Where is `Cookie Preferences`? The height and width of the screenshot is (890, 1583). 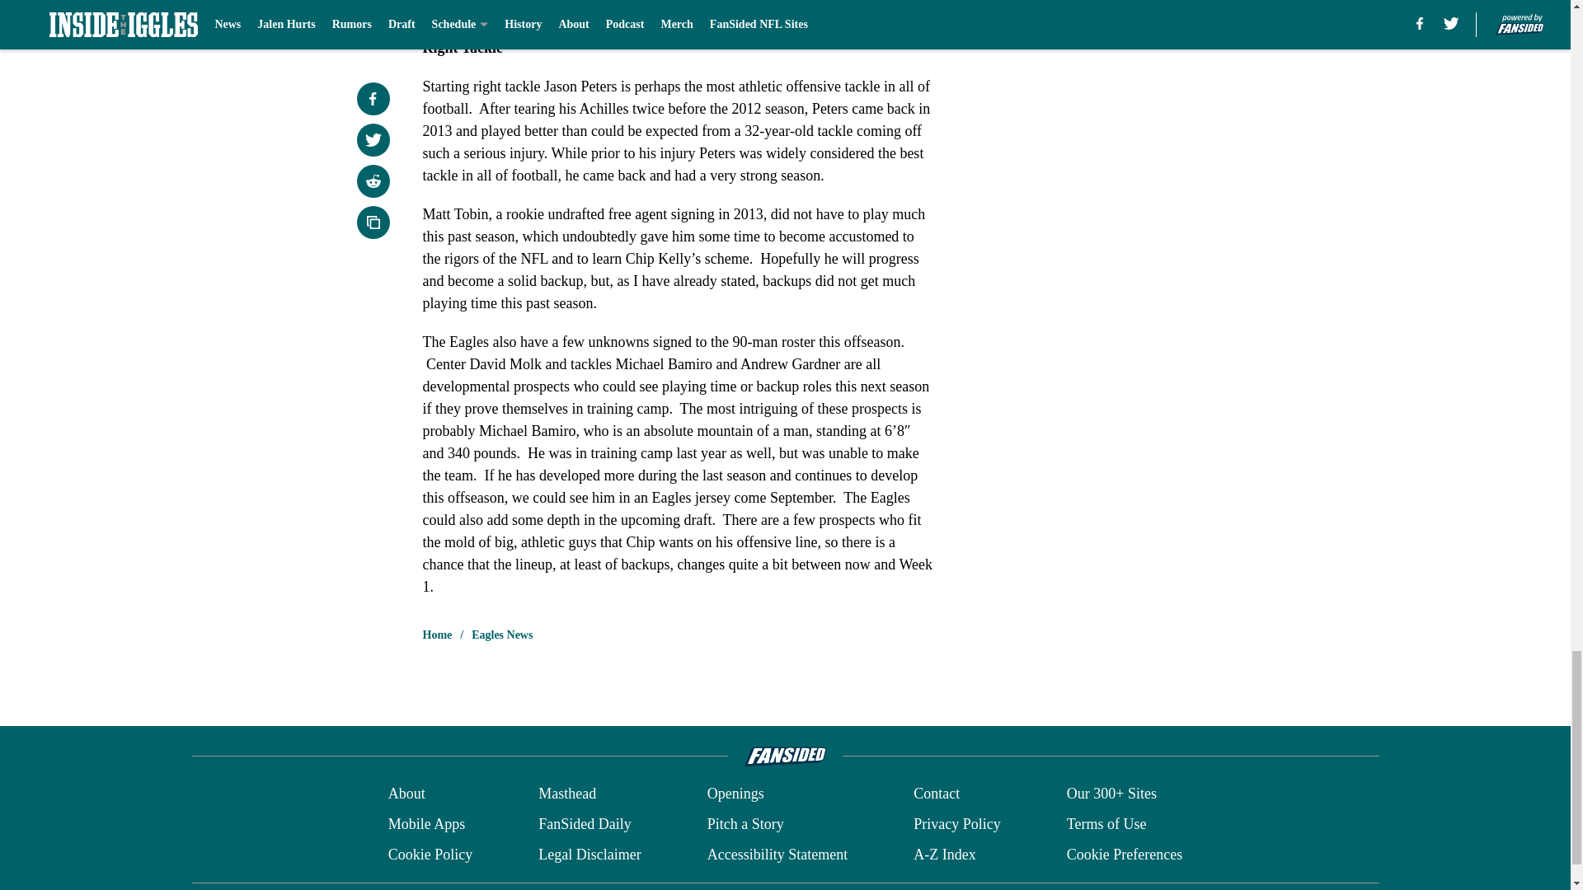
Cookie Preferences is located at coordinates (1125, 854).